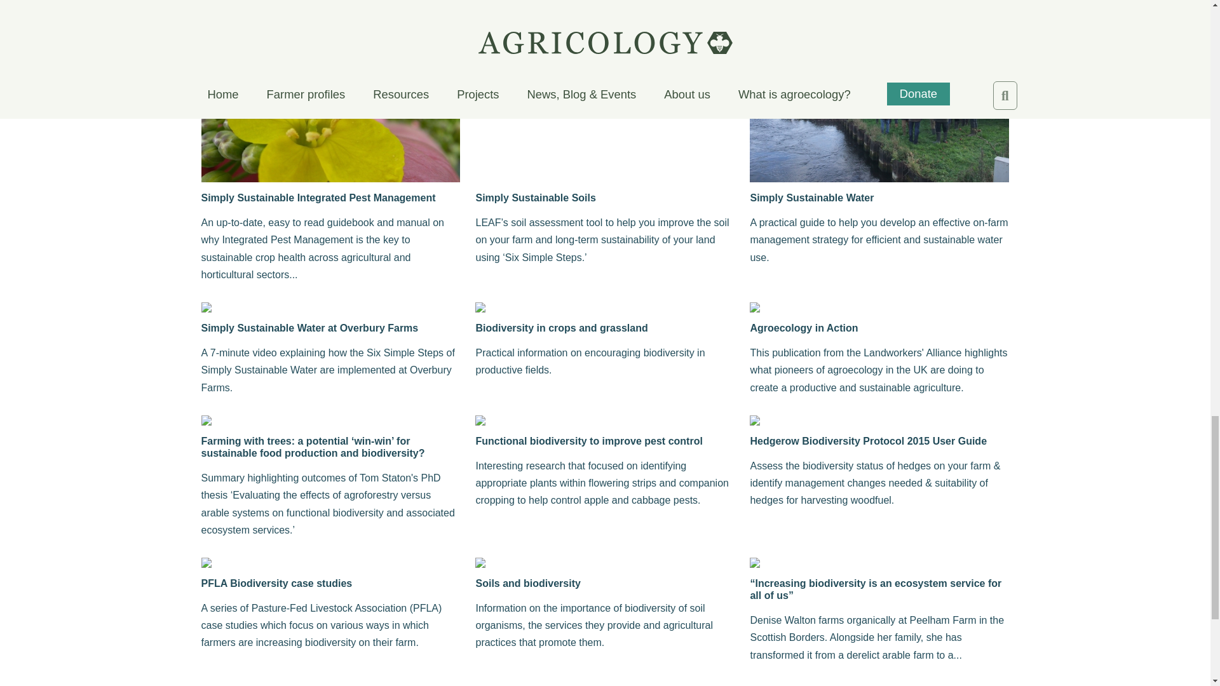 The image size is (1220, 686). I want to click on Simply Sustainable Water, so click(879, 198).